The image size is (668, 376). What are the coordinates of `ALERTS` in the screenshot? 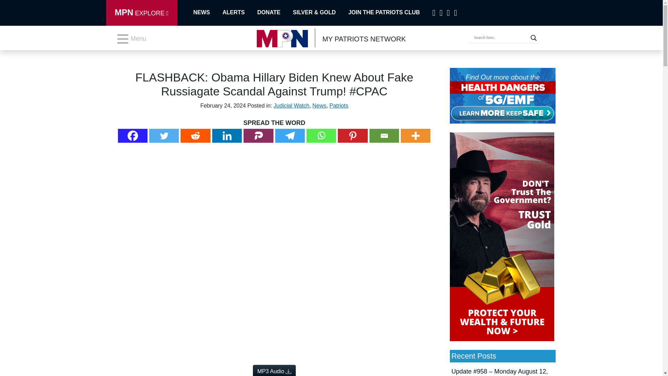 It's located at (240, 13).